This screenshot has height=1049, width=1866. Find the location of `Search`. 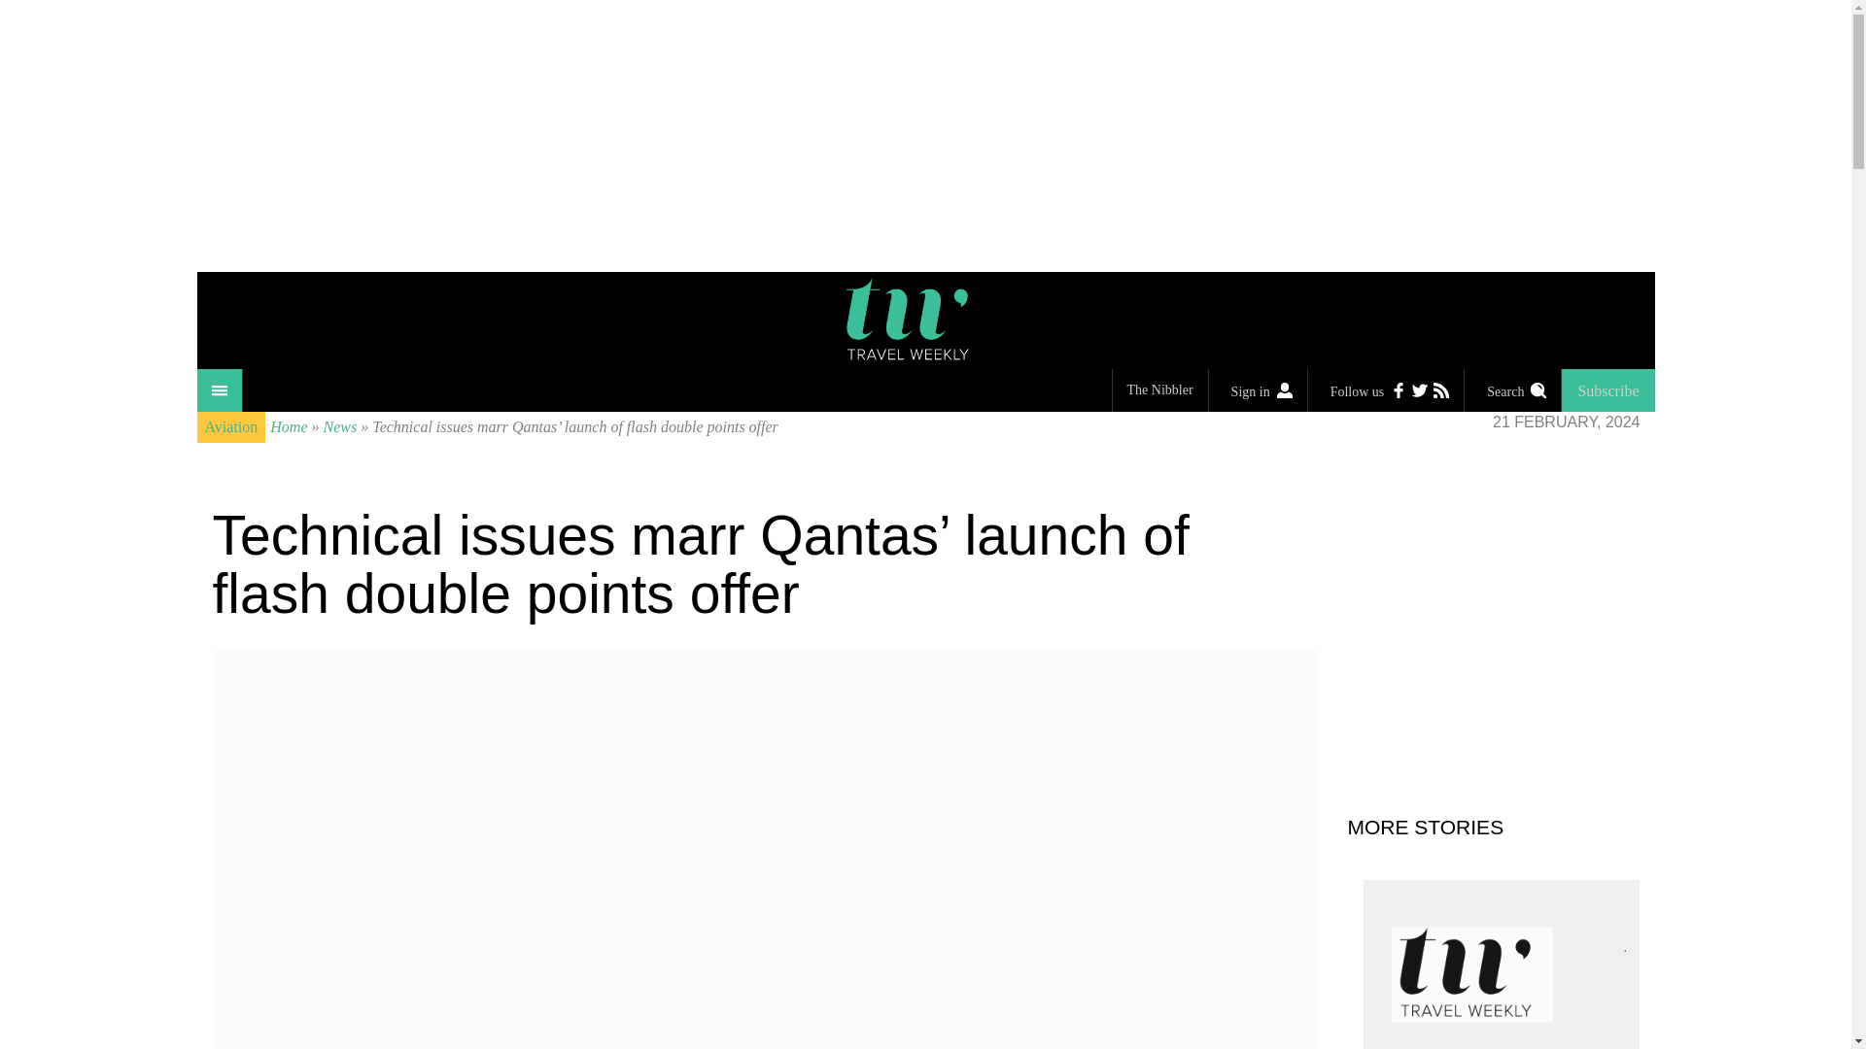

Search is located at coordinates (1512, 390).